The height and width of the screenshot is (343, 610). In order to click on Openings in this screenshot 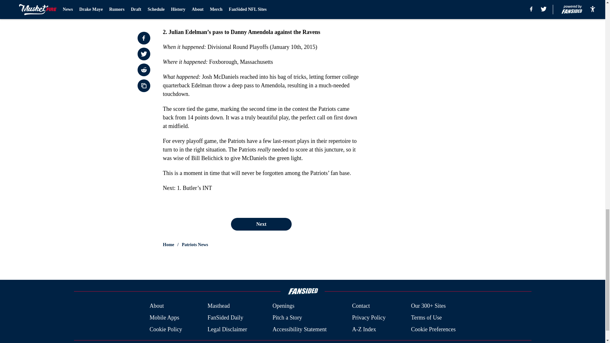, I will do `click(283, 306)`.